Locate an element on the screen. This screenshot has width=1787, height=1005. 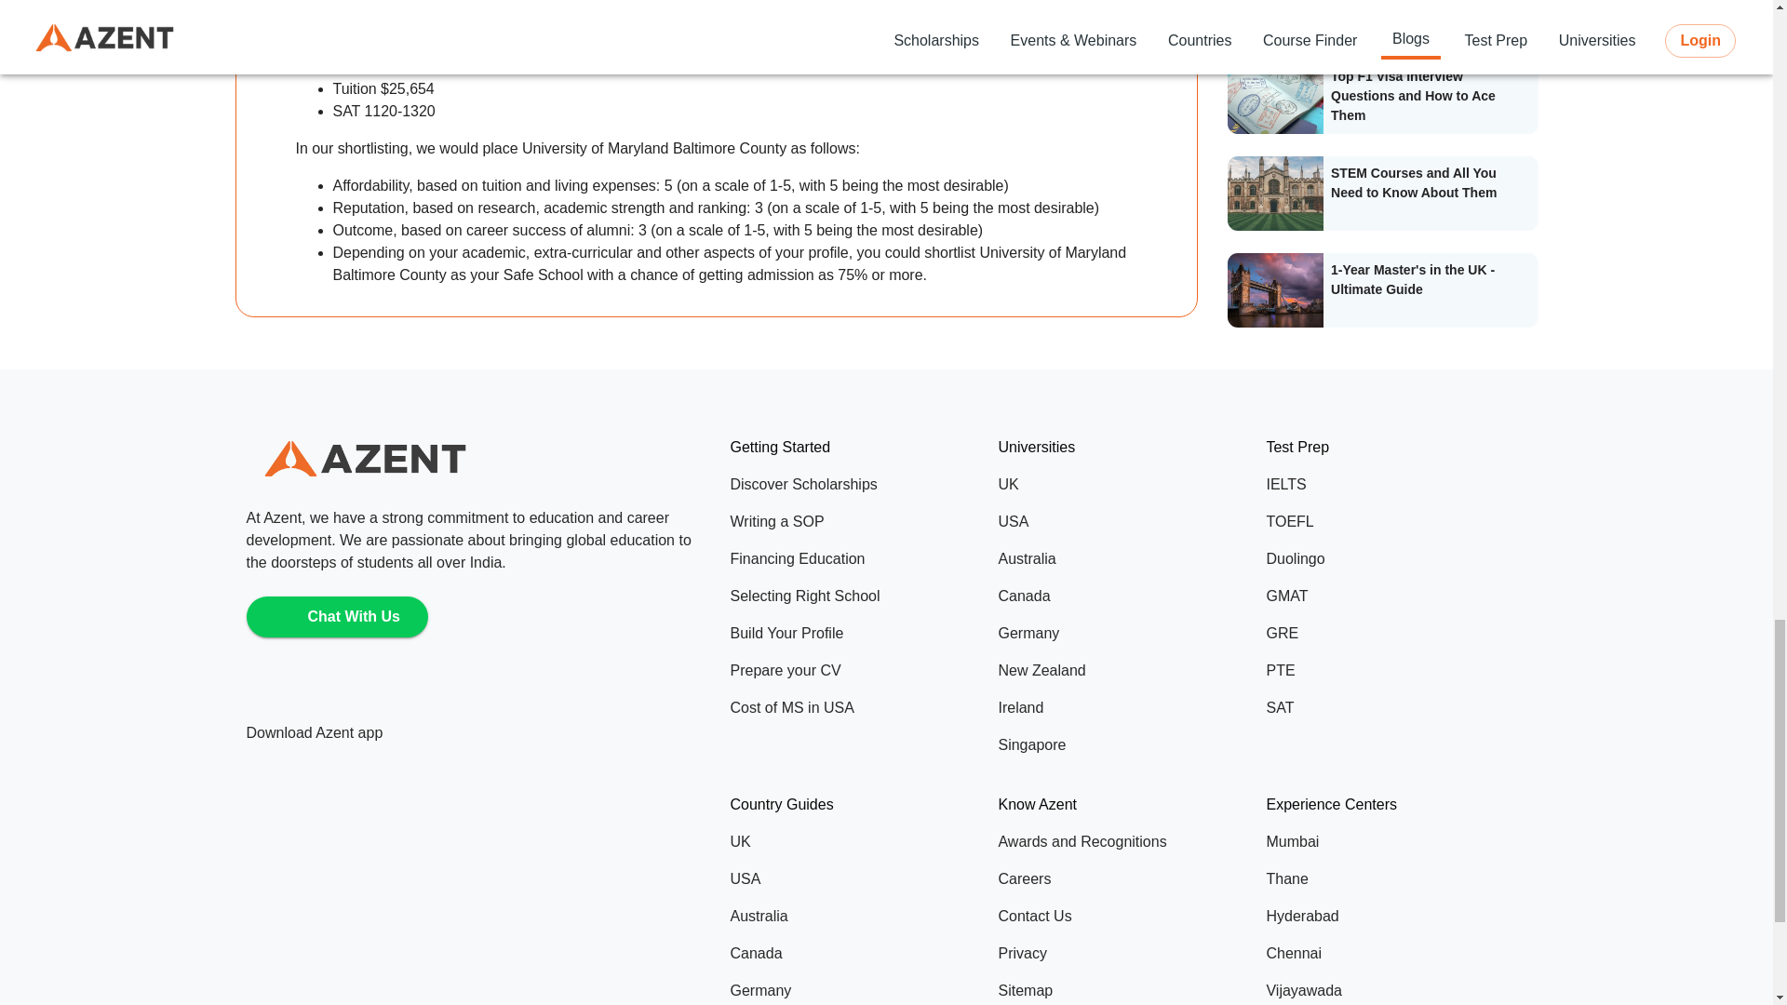
USA is located at coordinates (1123, 521).